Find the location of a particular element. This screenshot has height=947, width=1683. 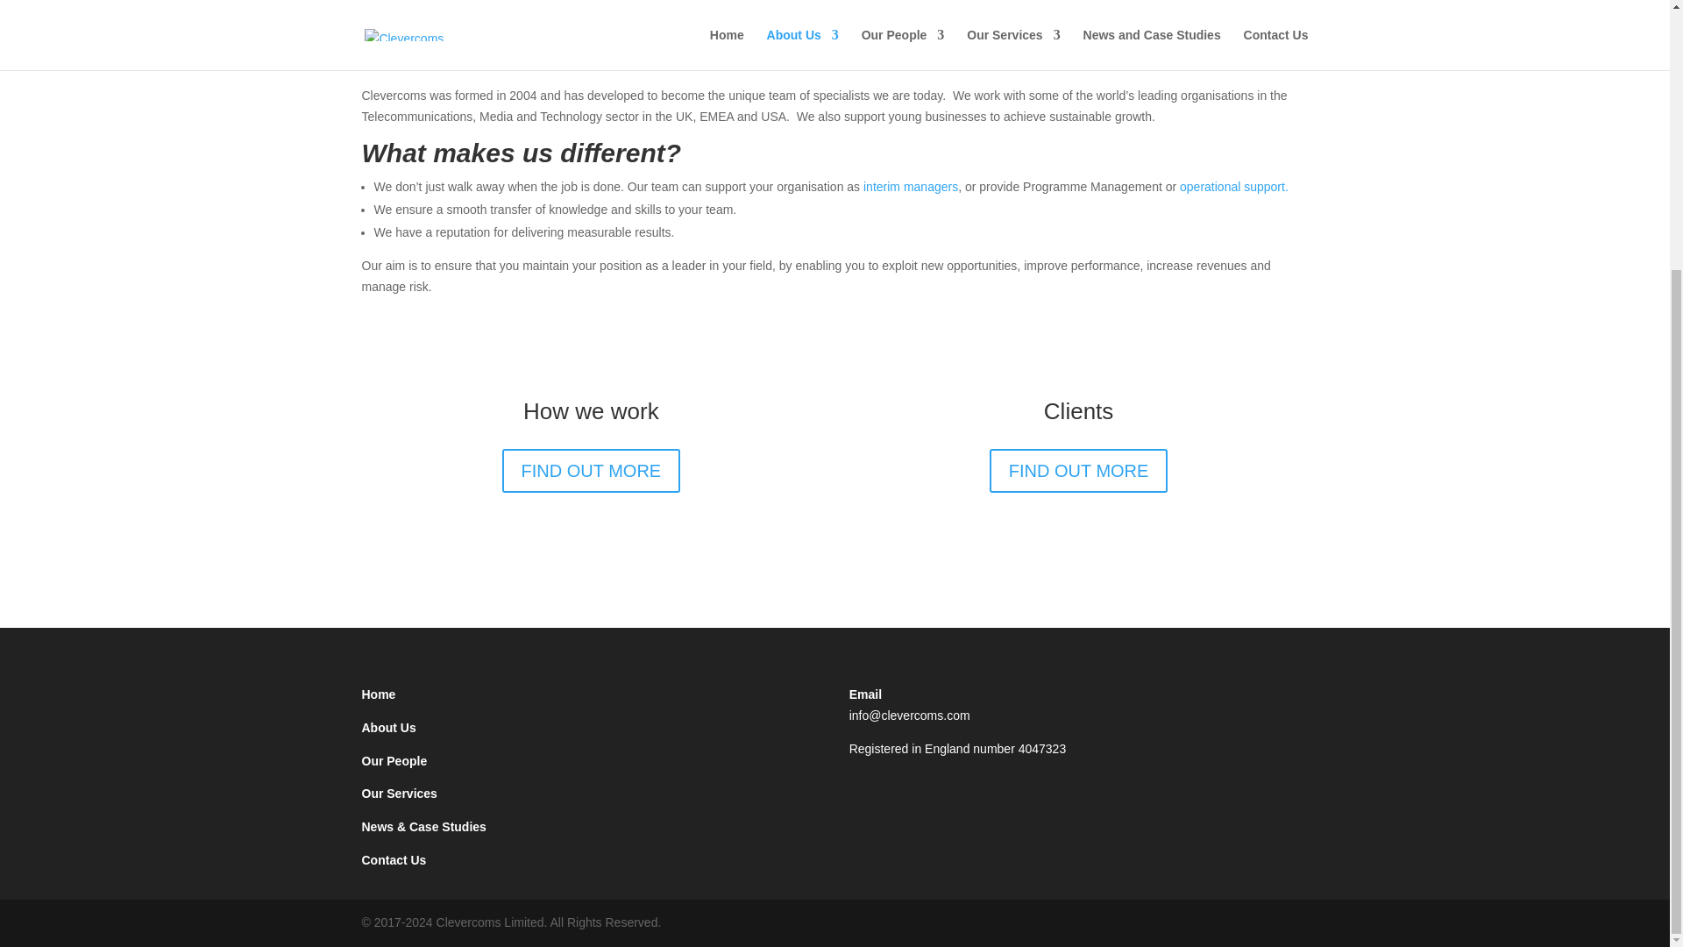

interim managers is located at coordinates (910, 187).